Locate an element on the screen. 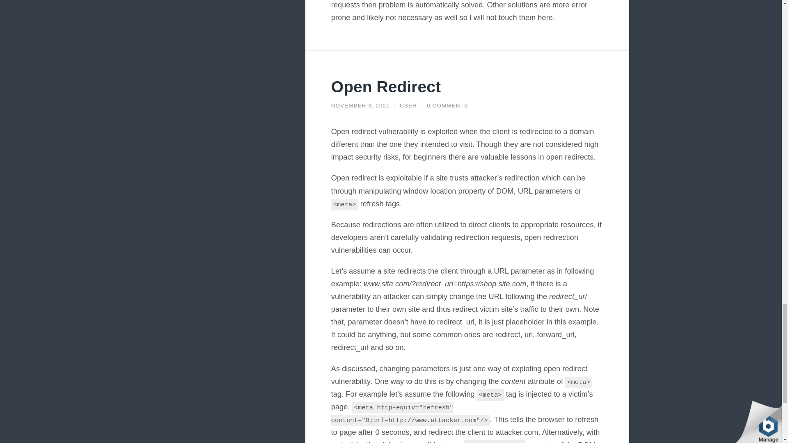 Image resolution: width=788 pixels, height=443 pixels. NOVEMBER 3, 2021 is located at coordinates (360, 105).